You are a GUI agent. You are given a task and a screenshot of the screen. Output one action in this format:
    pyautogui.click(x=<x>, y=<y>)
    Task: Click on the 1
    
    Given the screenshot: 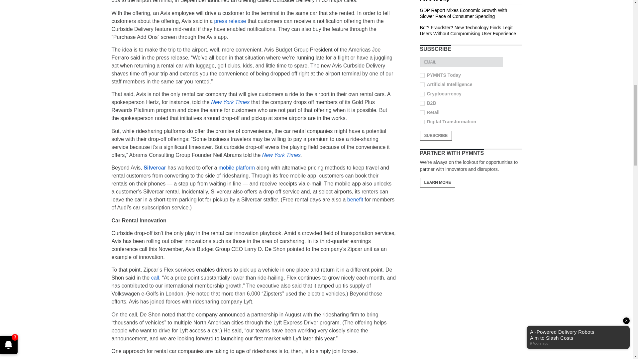 What is the action you would take?
    pyautogui.click(x=422, y=75)
    